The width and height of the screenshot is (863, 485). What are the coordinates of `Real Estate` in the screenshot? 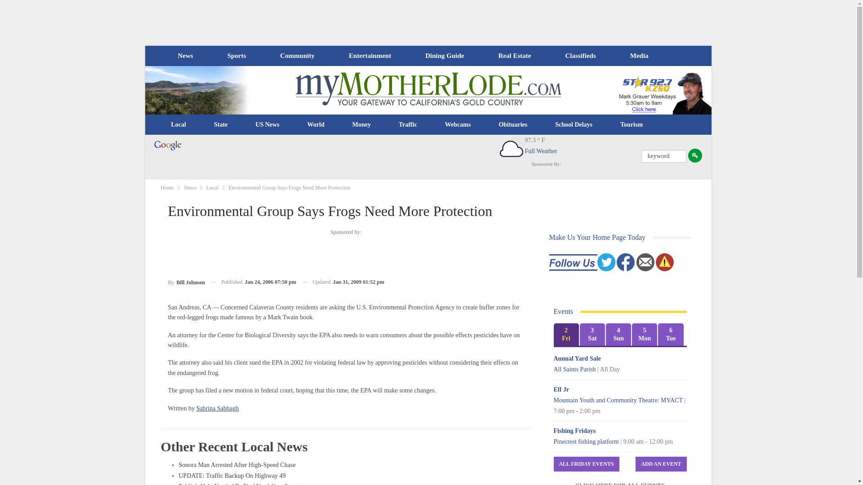 It's located at (514, 56).